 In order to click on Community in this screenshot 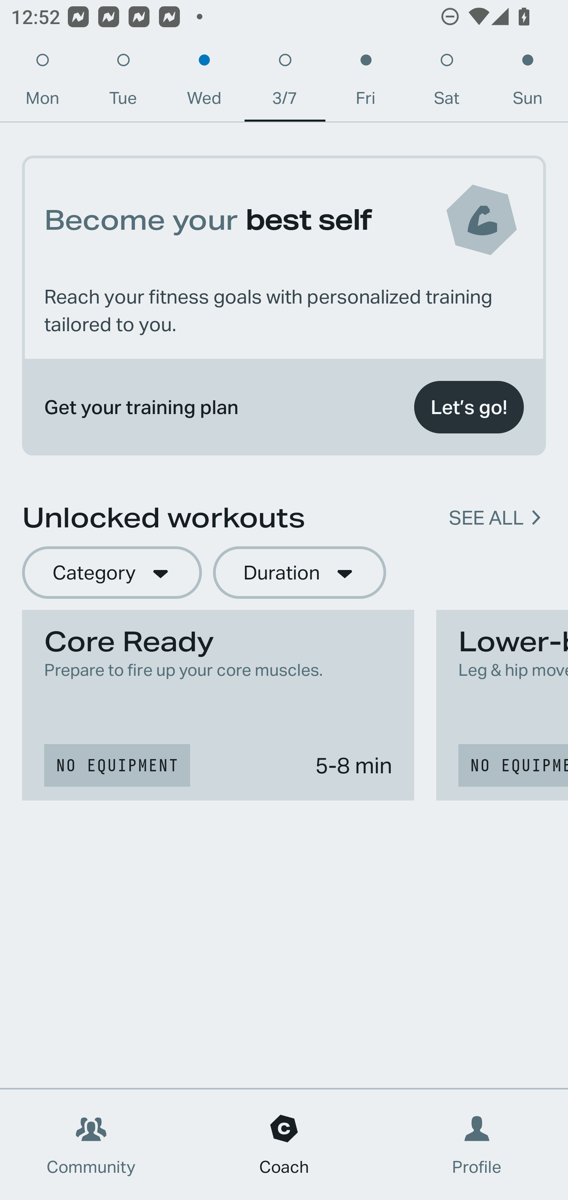, I will do `click(91, 1145)`.